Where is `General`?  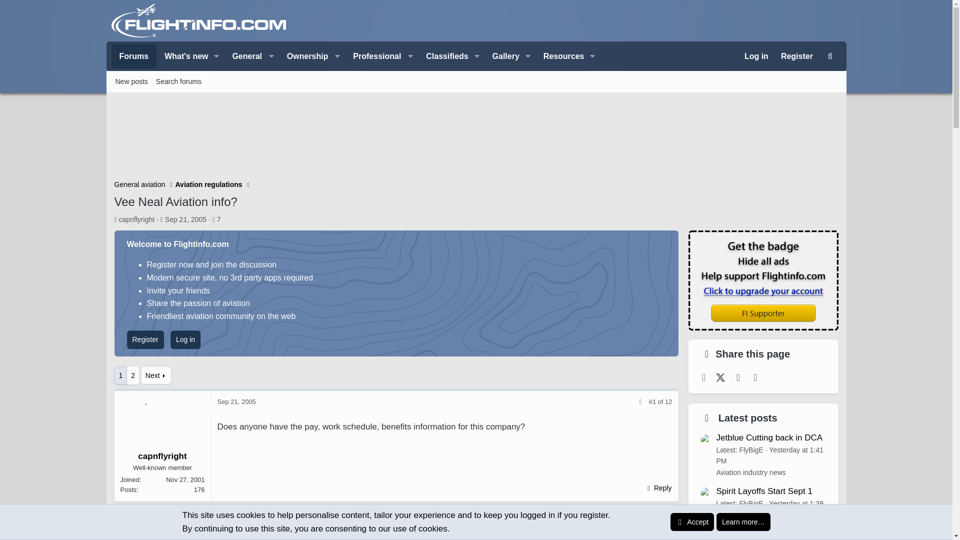 General is located at coordinates (251, 56).